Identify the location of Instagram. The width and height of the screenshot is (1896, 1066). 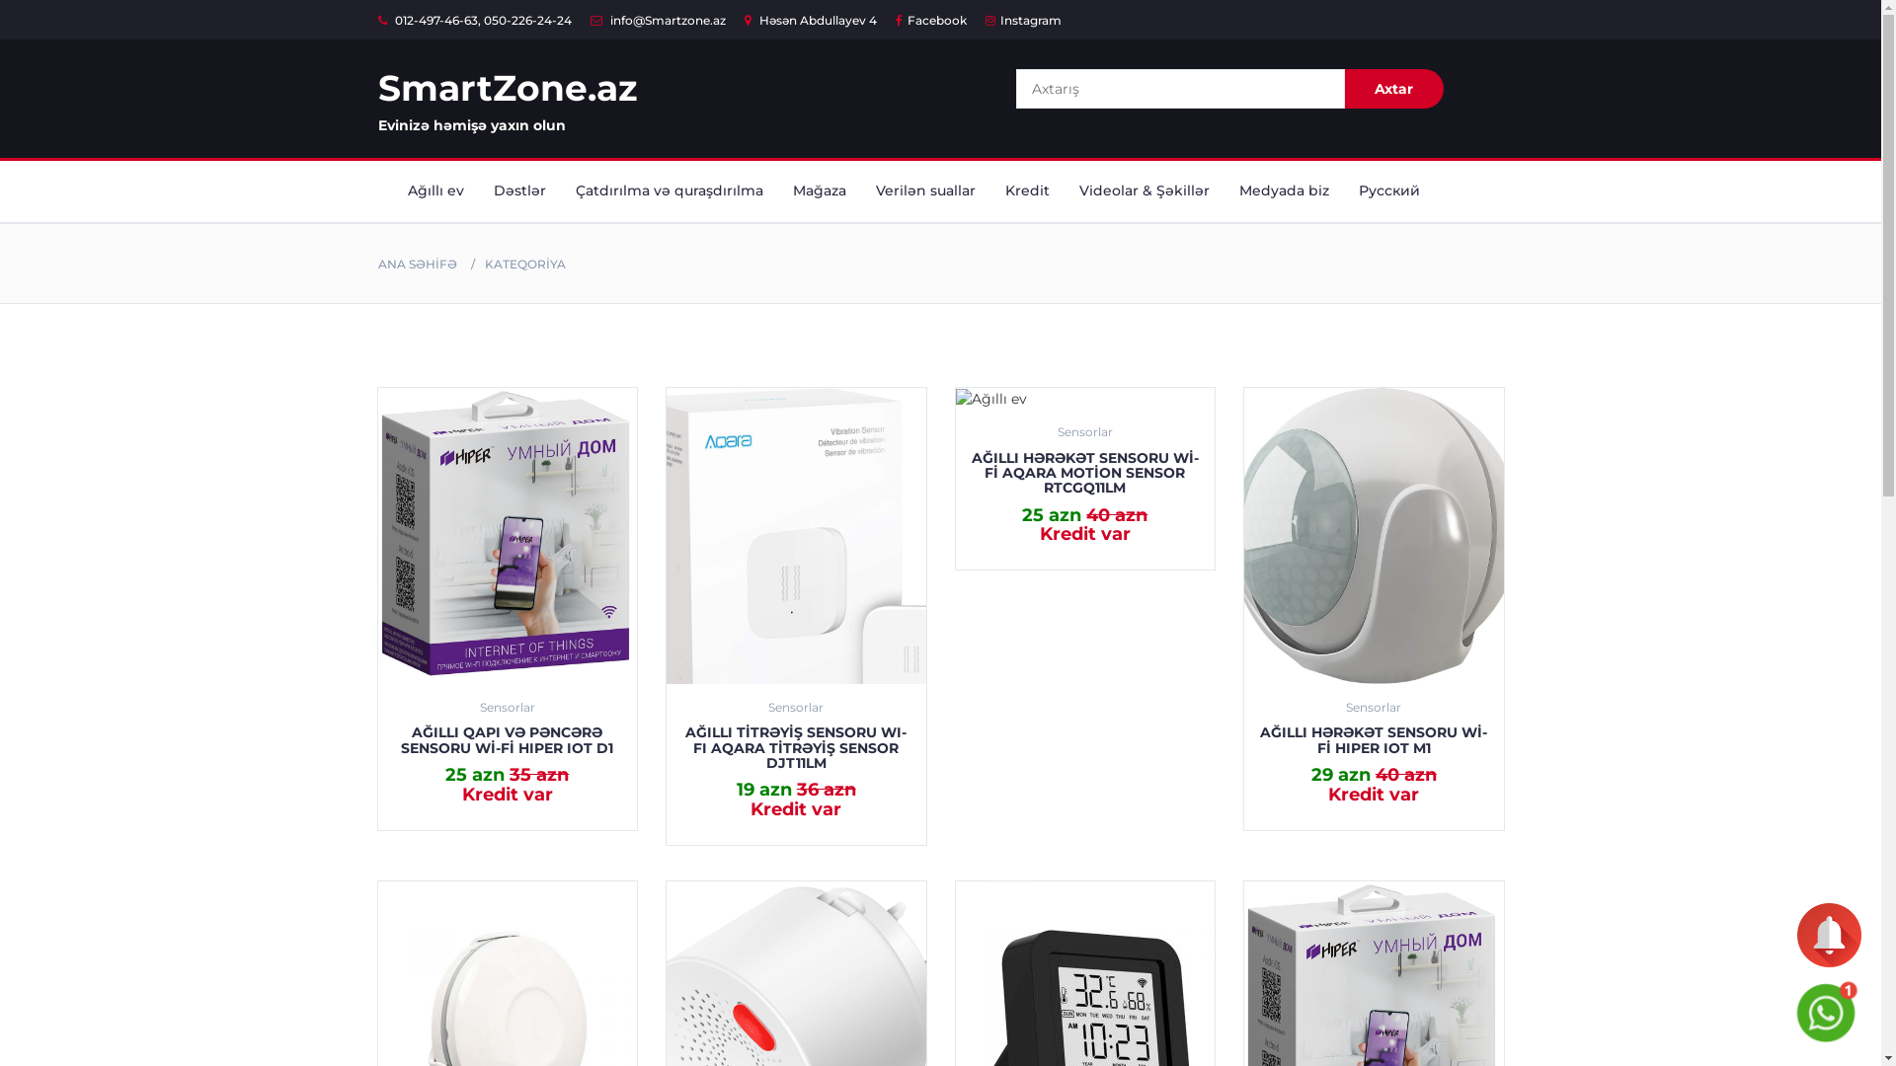
(1023, 20).